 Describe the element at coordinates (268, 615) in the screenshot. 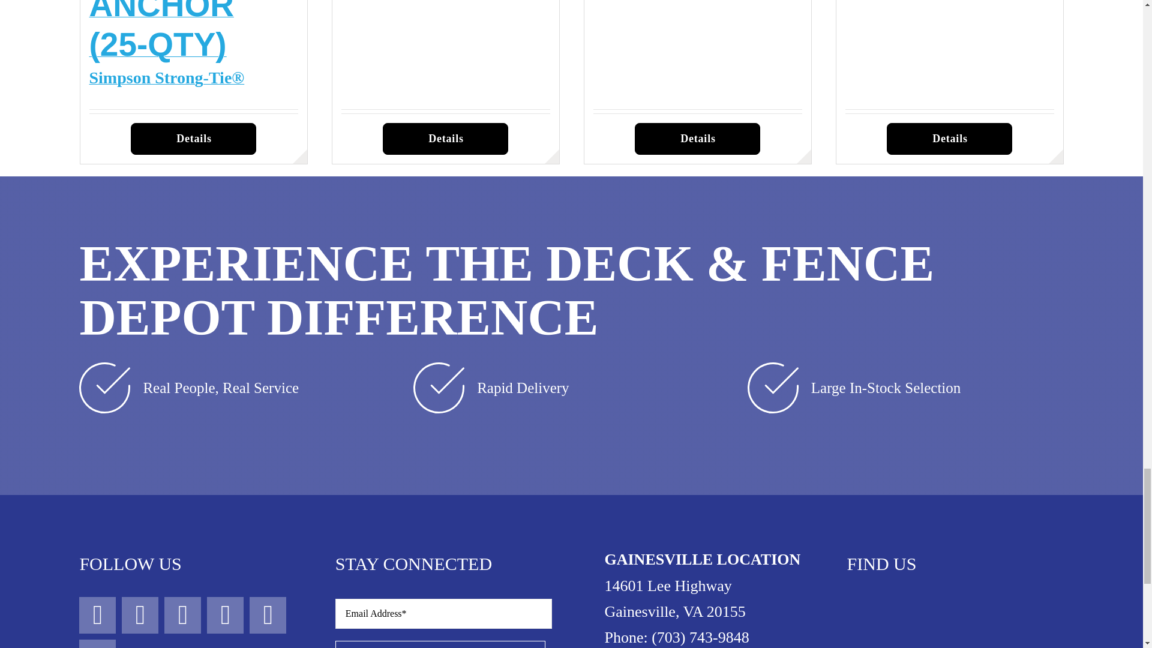

I see `Pinterest` at that location.